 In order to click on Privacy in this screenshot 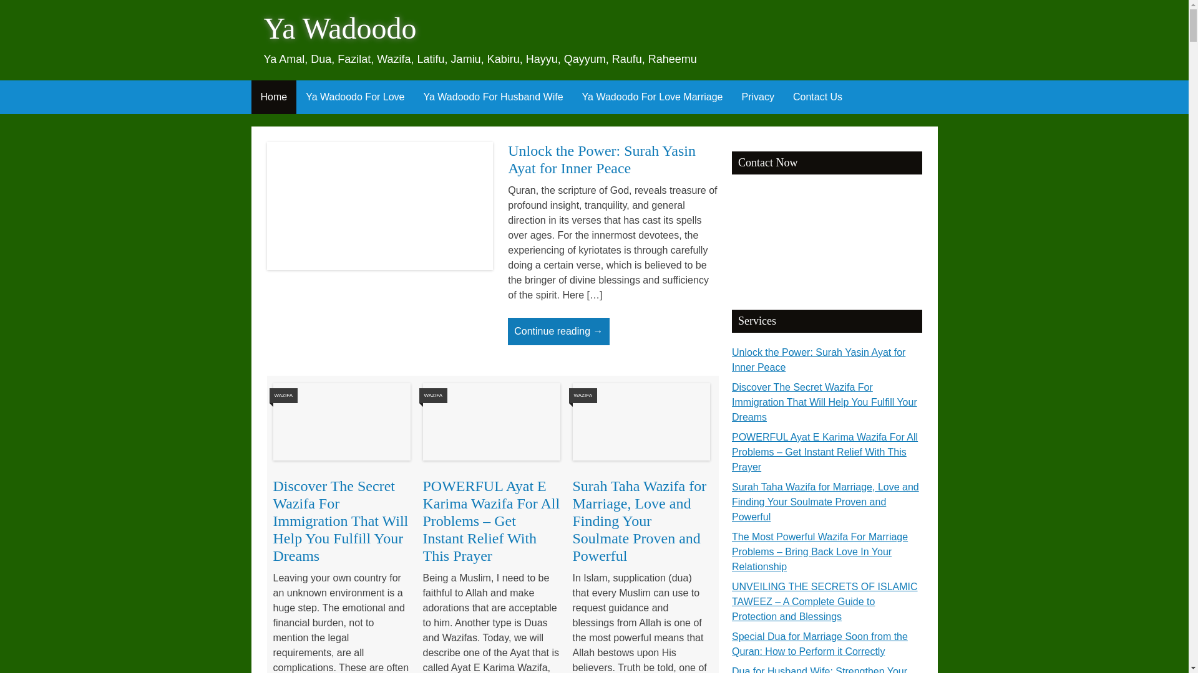, I will do `click(757, 97)`.